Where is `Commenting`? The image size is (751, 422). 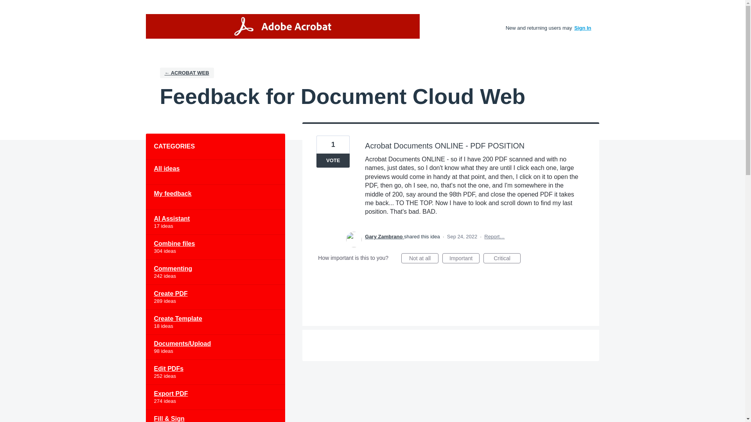
Commenting is located at coordinates (215, 272).